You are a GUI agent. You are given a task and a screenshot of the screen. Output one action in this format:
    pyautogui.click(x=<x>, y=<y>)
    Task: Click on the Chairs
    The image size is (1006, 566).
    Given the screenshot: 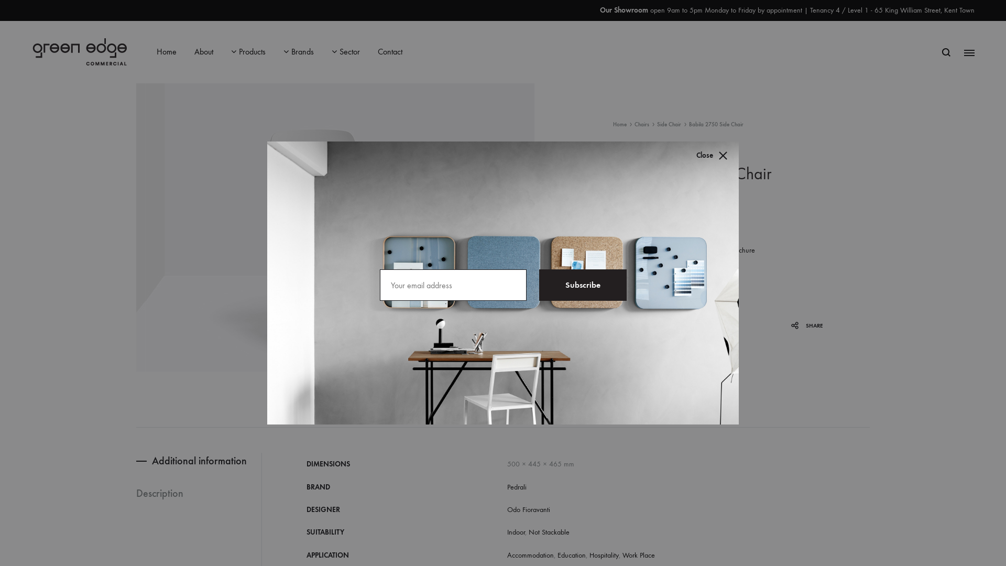 What is the action you would take?
    pyautogui.click(x=642, y=125)
    